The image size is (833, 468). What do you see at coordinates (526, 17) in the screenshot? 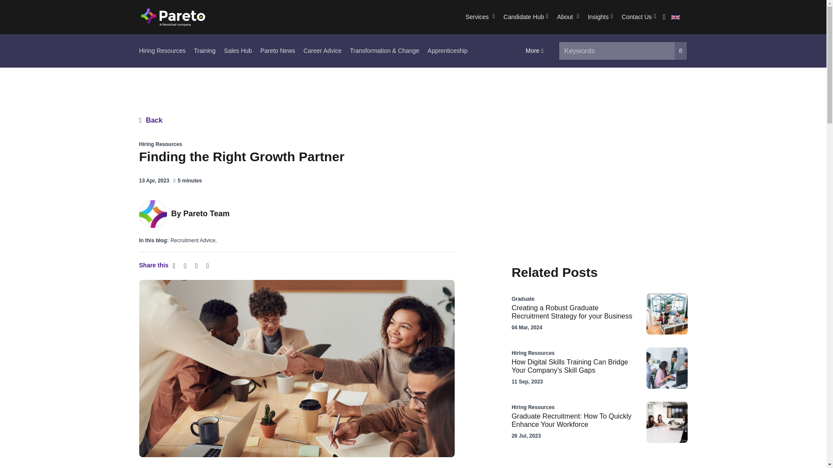
I see `Candidate Hub` at bounding box center [526, 17].